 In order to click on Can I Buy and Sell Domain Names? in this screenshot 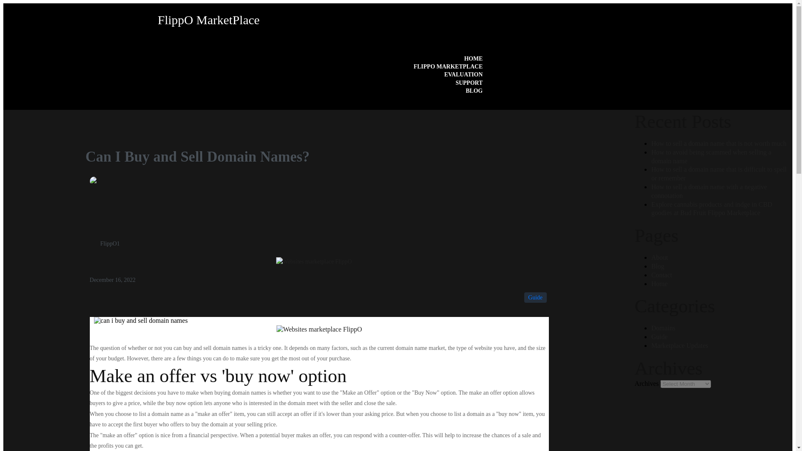, I will do `click(140, 321)`.